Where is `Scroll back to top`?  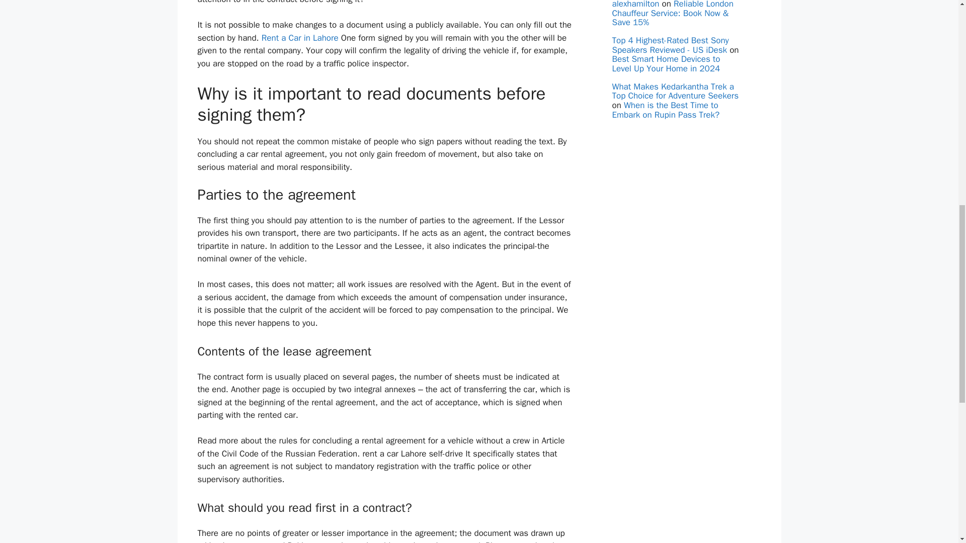
Scroll back to top is located at coordinates (933, 477).